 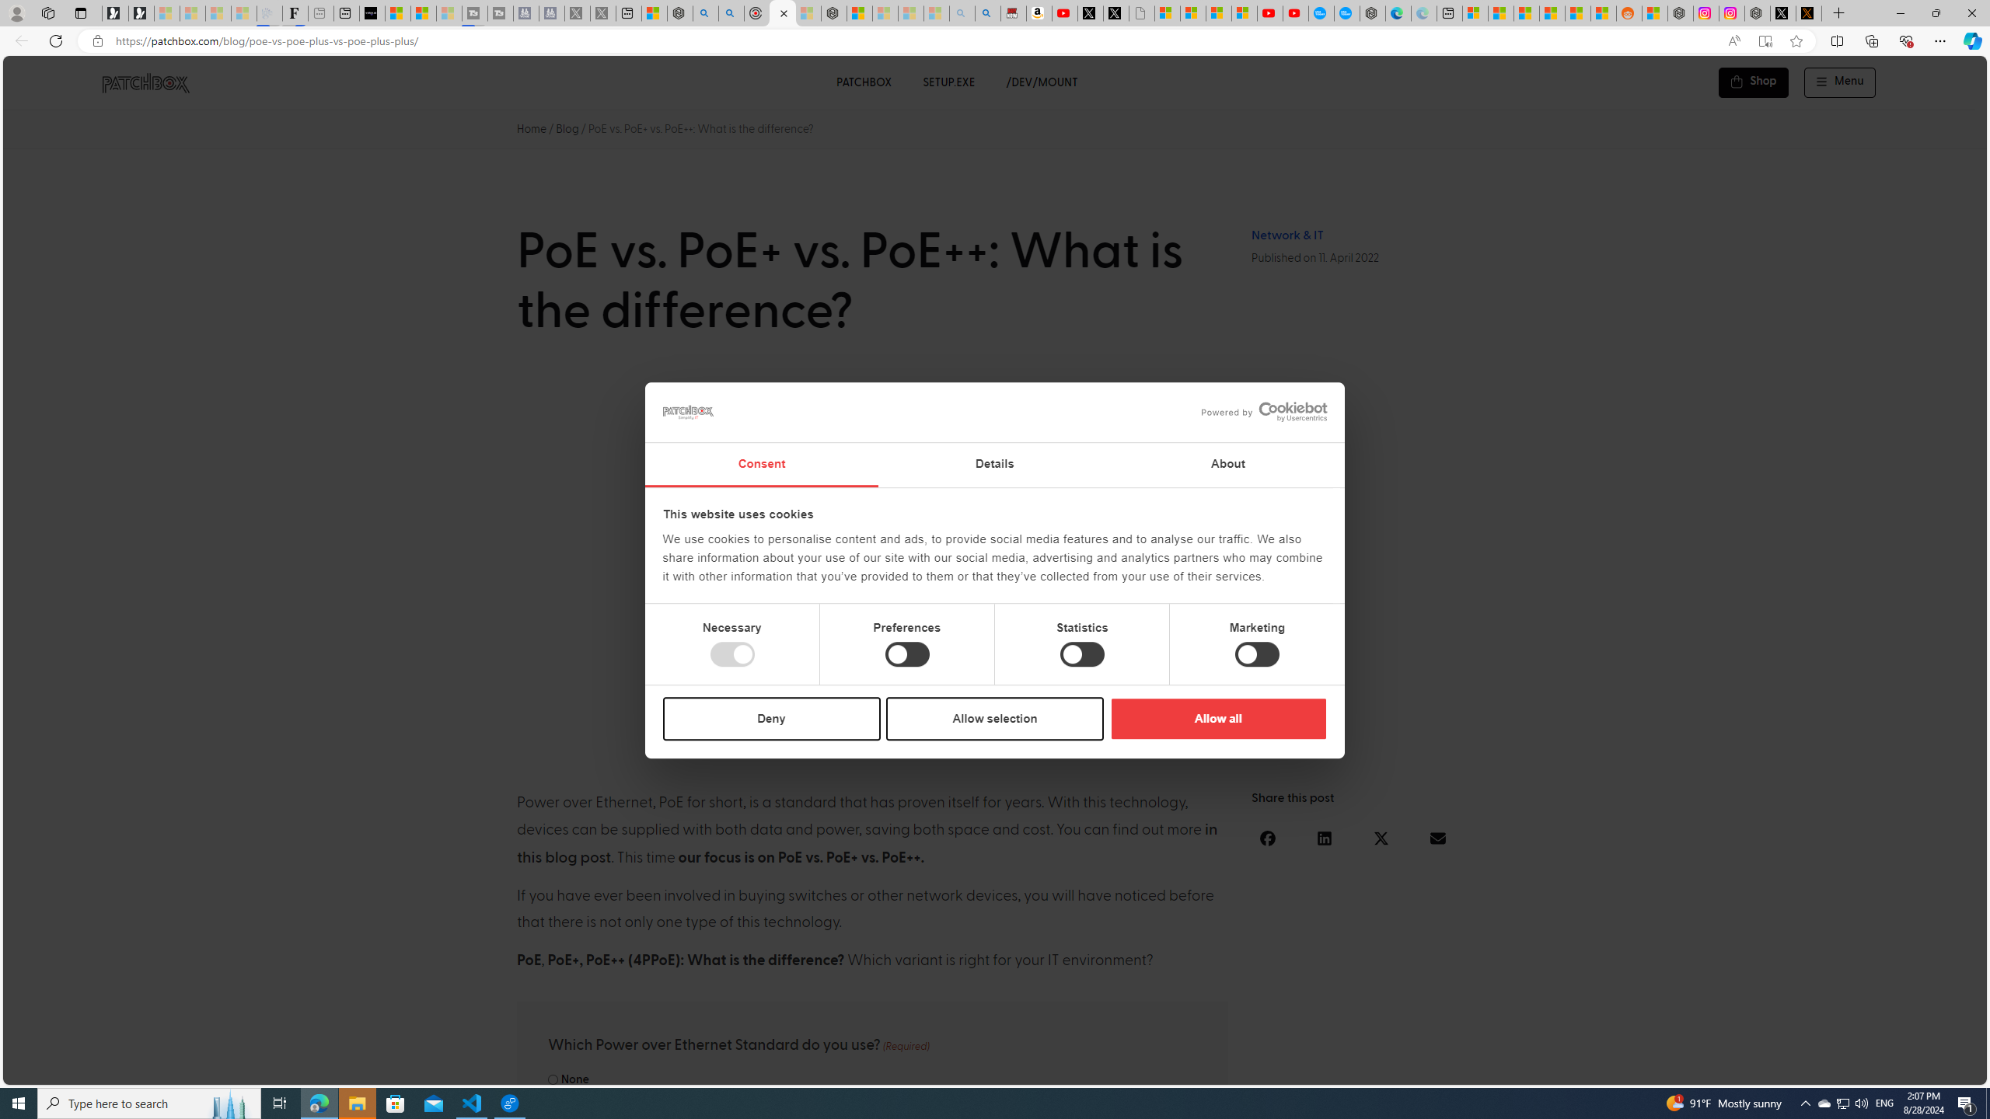 I want to click on PoE vs. PoE+ vs. PoE++, so click(x=995, y=566).